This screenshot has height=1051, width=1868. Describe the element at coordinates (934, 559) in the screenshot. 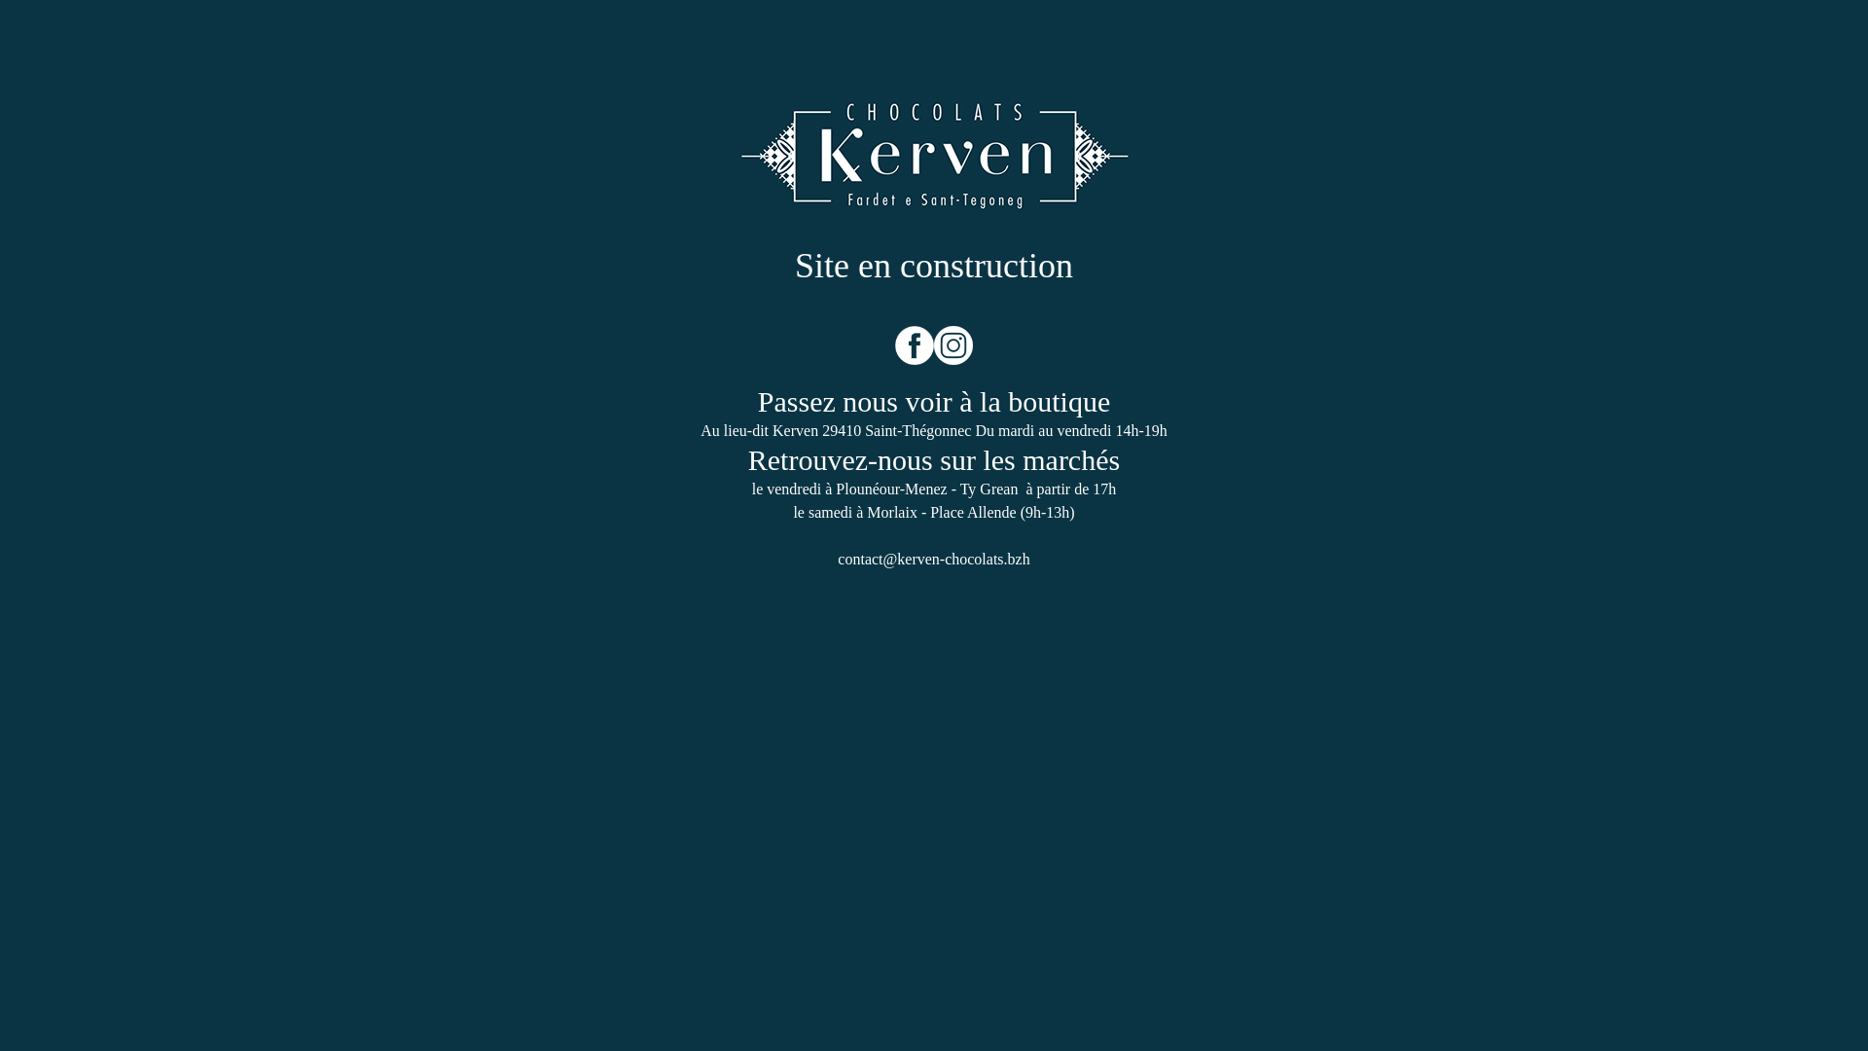

I see `contact@kerven-chocolats.bzh` at that location.